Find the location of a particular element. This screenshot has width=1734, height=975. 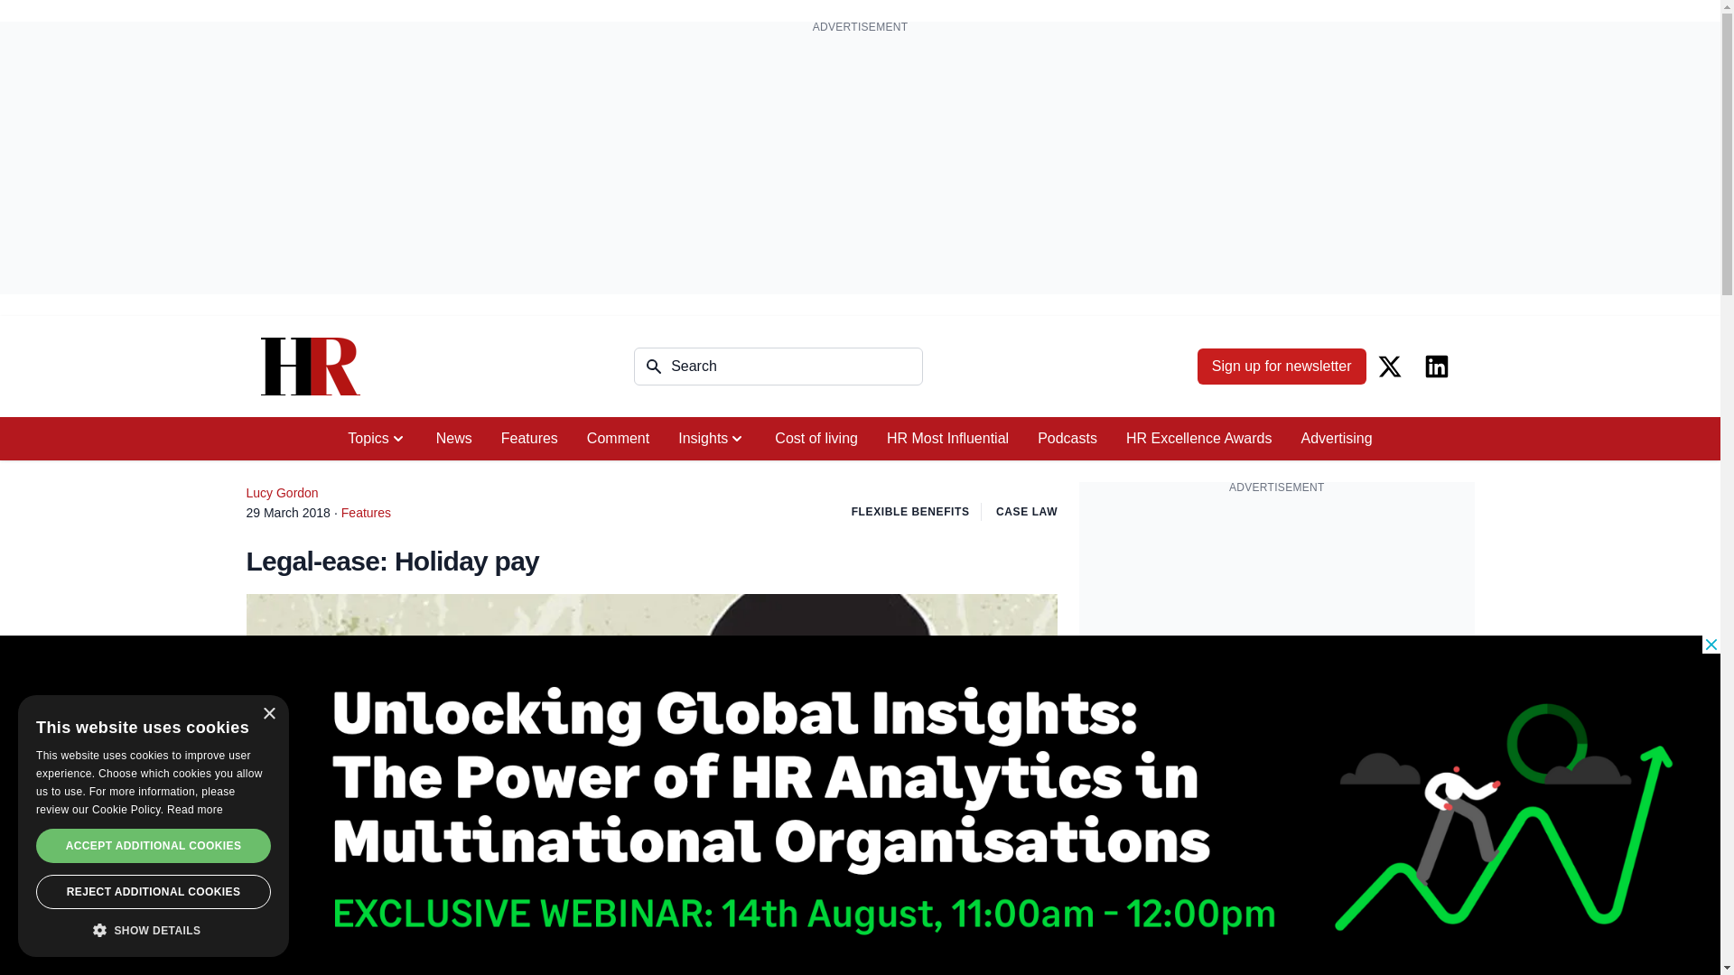

Sign up for newsletter is located at coordinates (1282, 366).